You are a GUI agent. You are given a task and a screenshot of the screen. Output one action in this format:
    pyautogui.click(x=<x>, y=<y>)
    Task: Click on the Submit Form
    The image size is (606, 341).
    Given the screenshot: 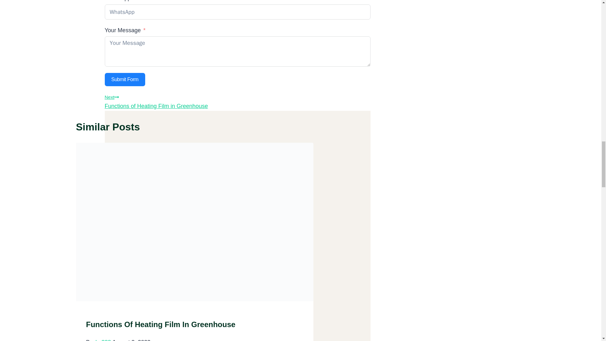 What is the action you would take?
    pyautogui.click(x=102, y=340)
    